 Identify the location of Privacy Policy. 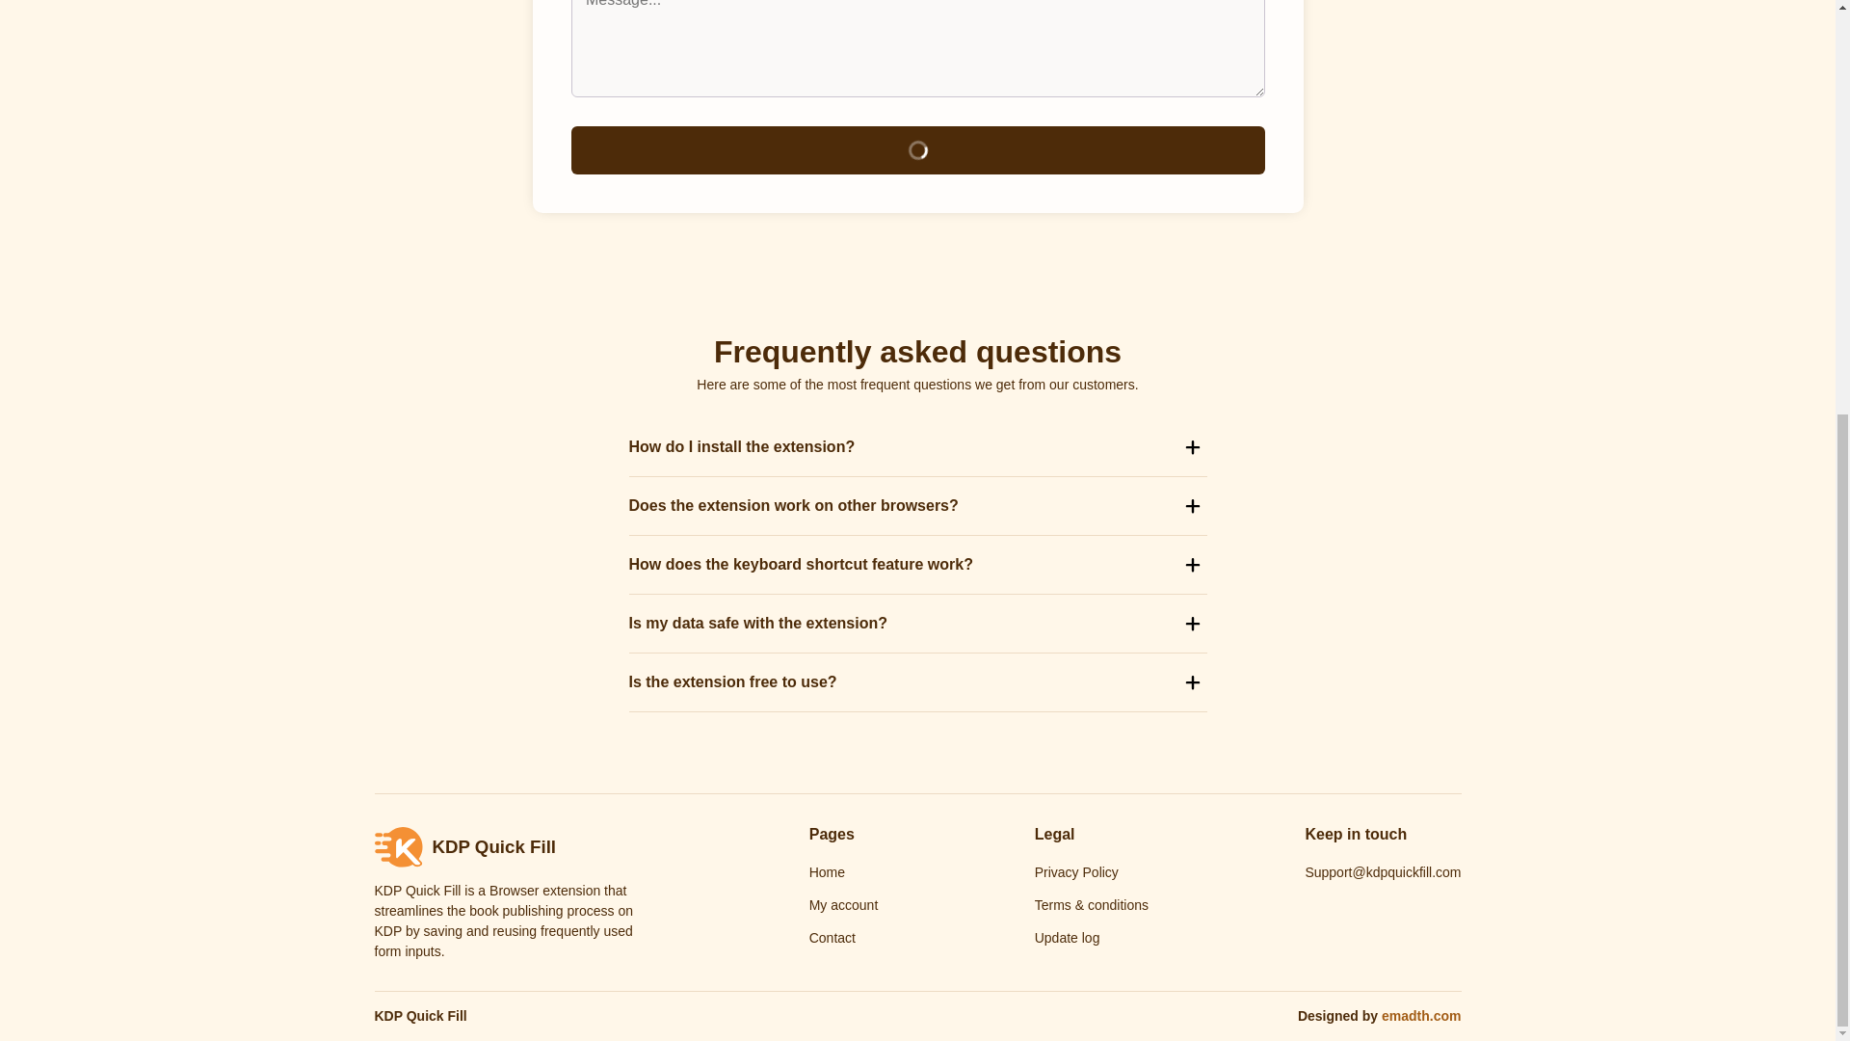
(1076, 871).